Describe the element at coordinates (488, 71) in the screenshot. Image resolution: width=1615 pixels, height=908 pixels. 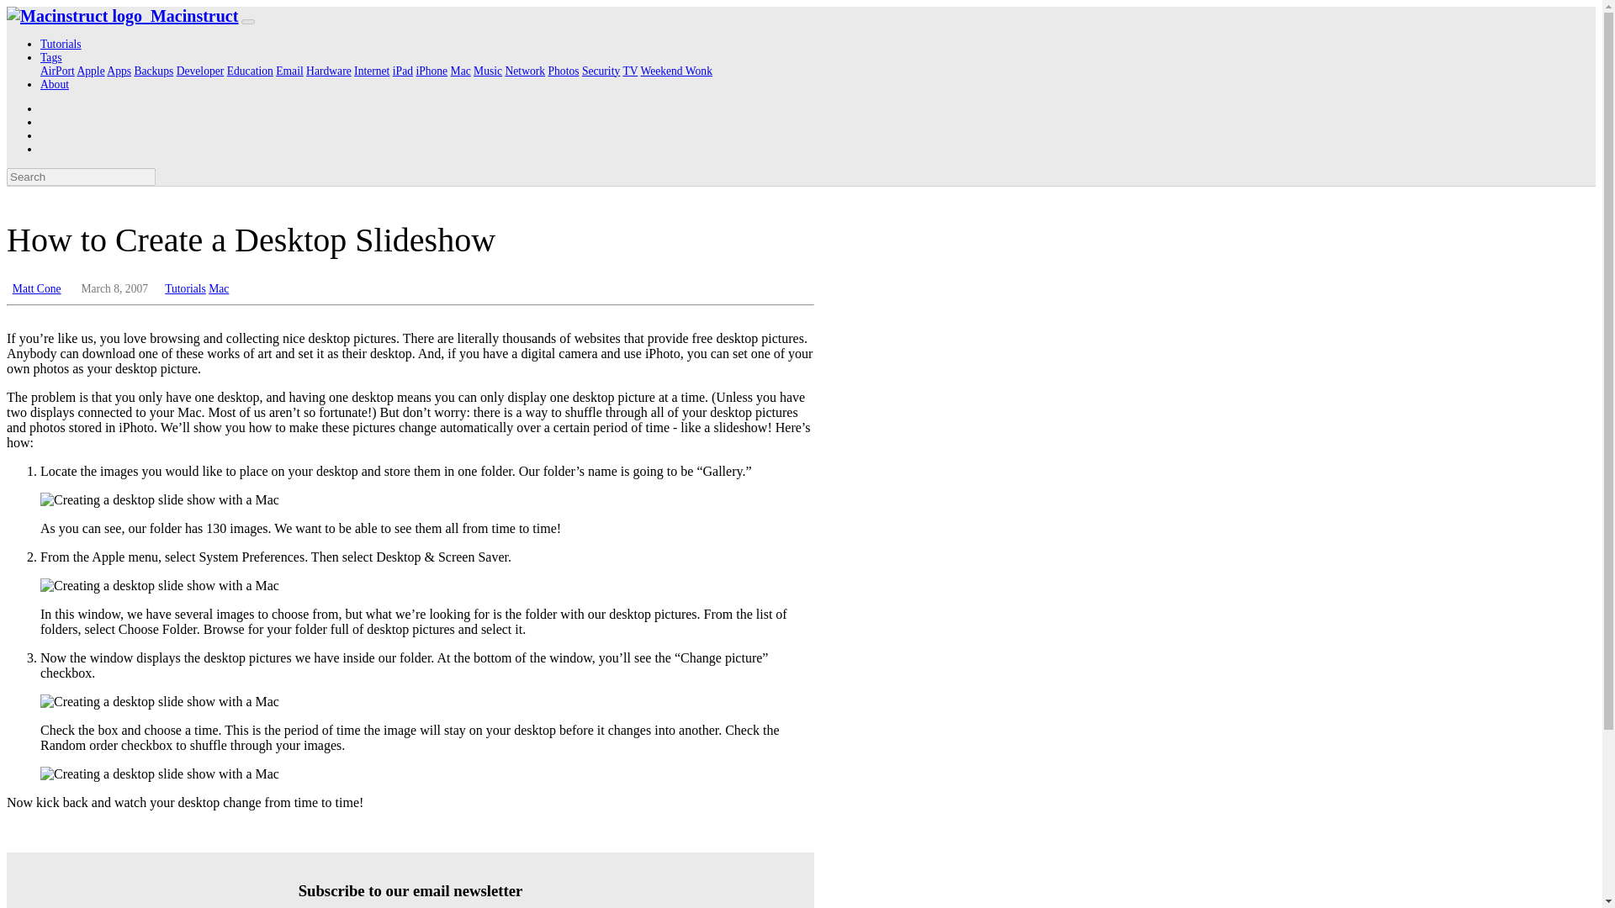
I see `Music` at that location.